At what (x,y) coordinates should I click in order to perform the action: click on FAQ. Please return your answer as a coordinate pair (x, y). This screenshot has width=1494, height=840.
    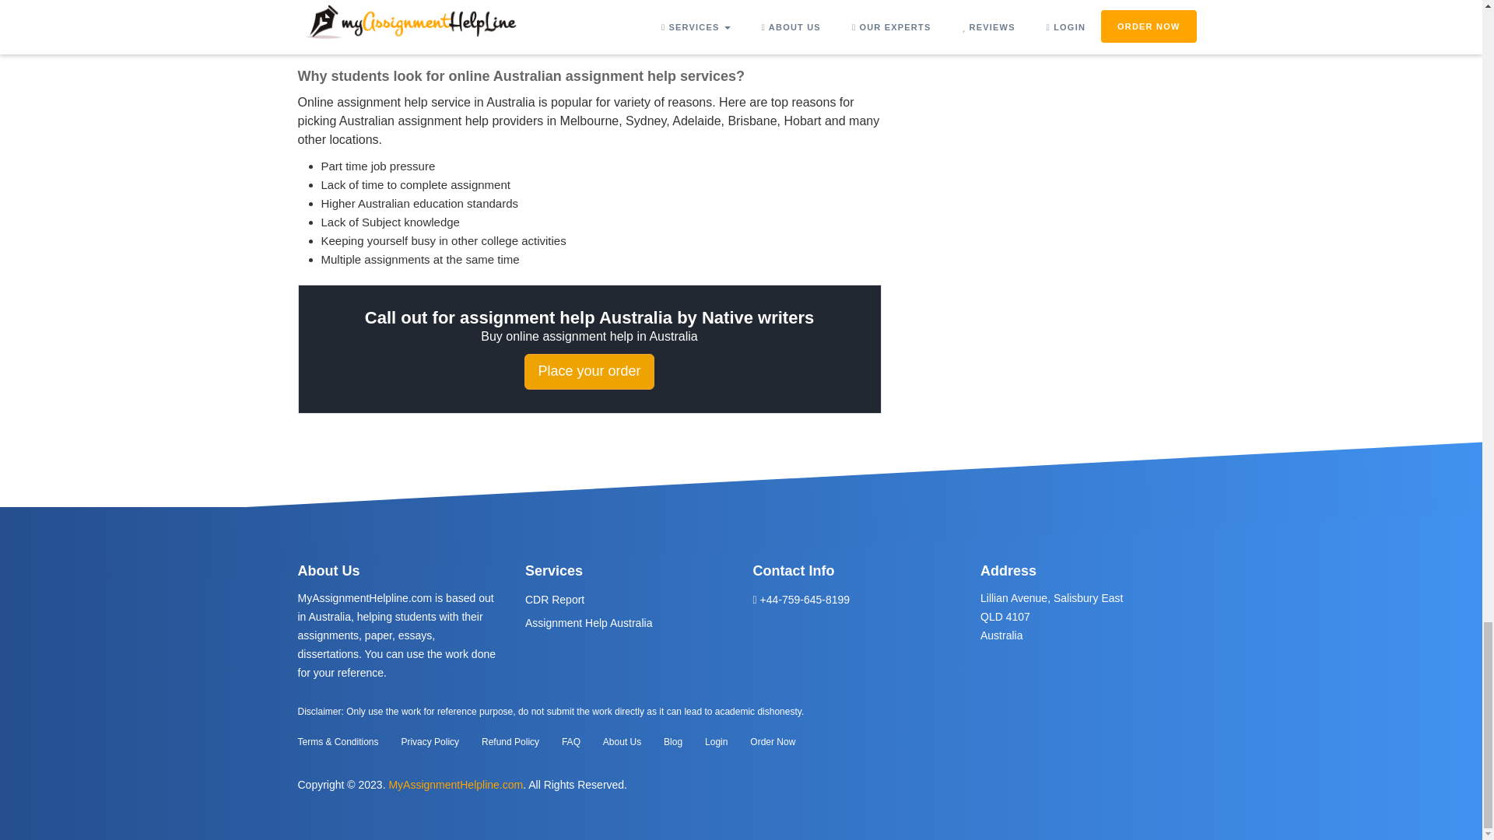
    Looking at the image, I should click on (571, 742).